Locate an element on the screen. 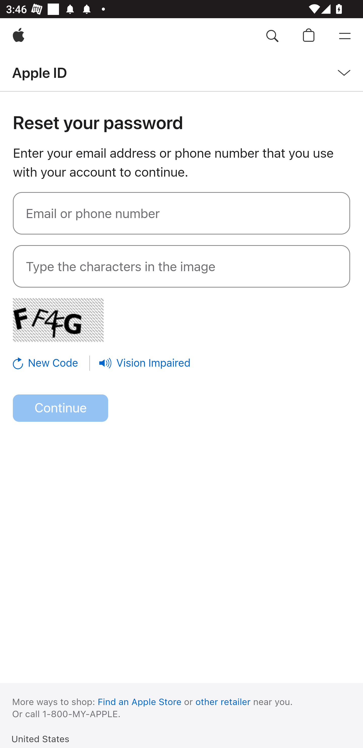 Image resolution: width=363 pixels, height=748 pixels. other retailer is located at coordinates (223, 702).